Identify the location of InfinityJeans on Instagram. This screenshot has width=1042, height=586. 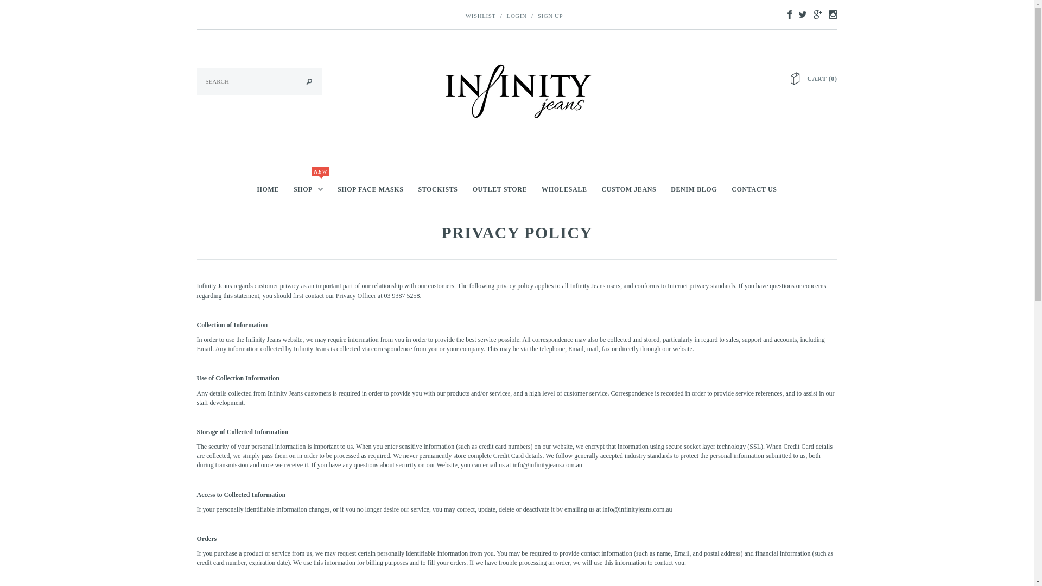
(830, 14).